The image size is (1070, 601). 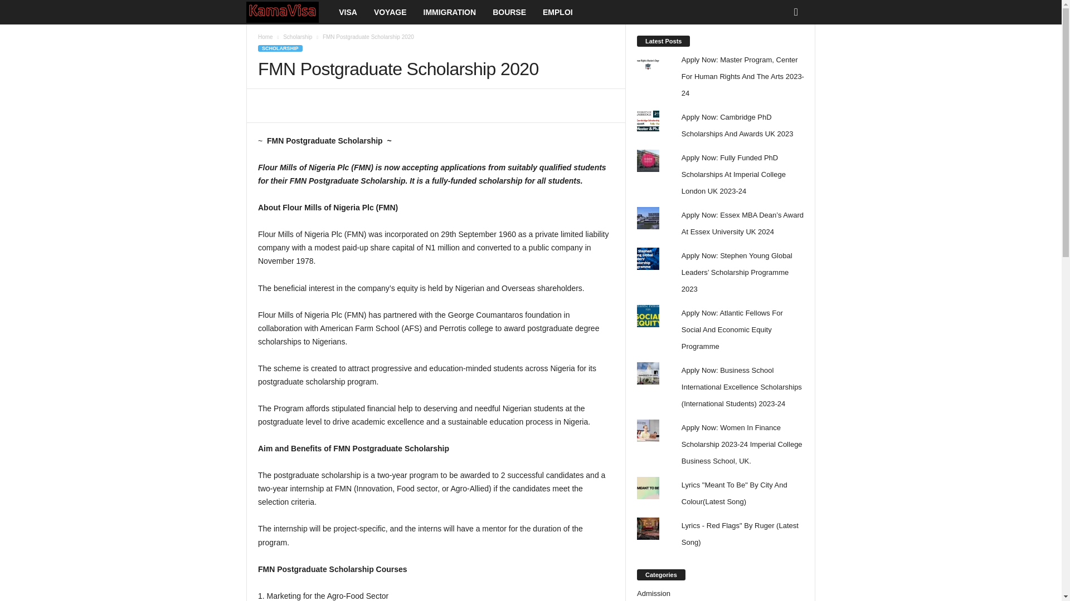 What do you see at coordinates (288, 12) in the screenshot?
I see `KamaVisa` at bounding box center [288, 12].